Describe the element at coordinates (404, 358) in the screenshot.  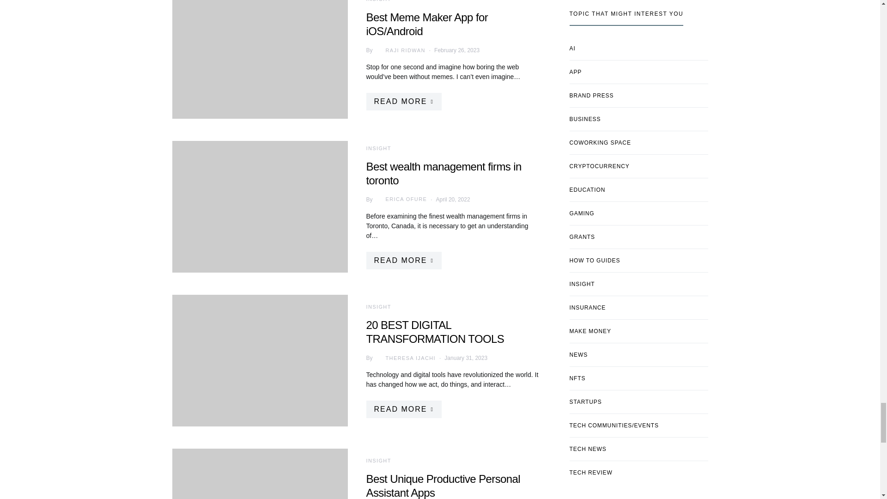
I see `View all posts by Theresa Ijachi` at that location.